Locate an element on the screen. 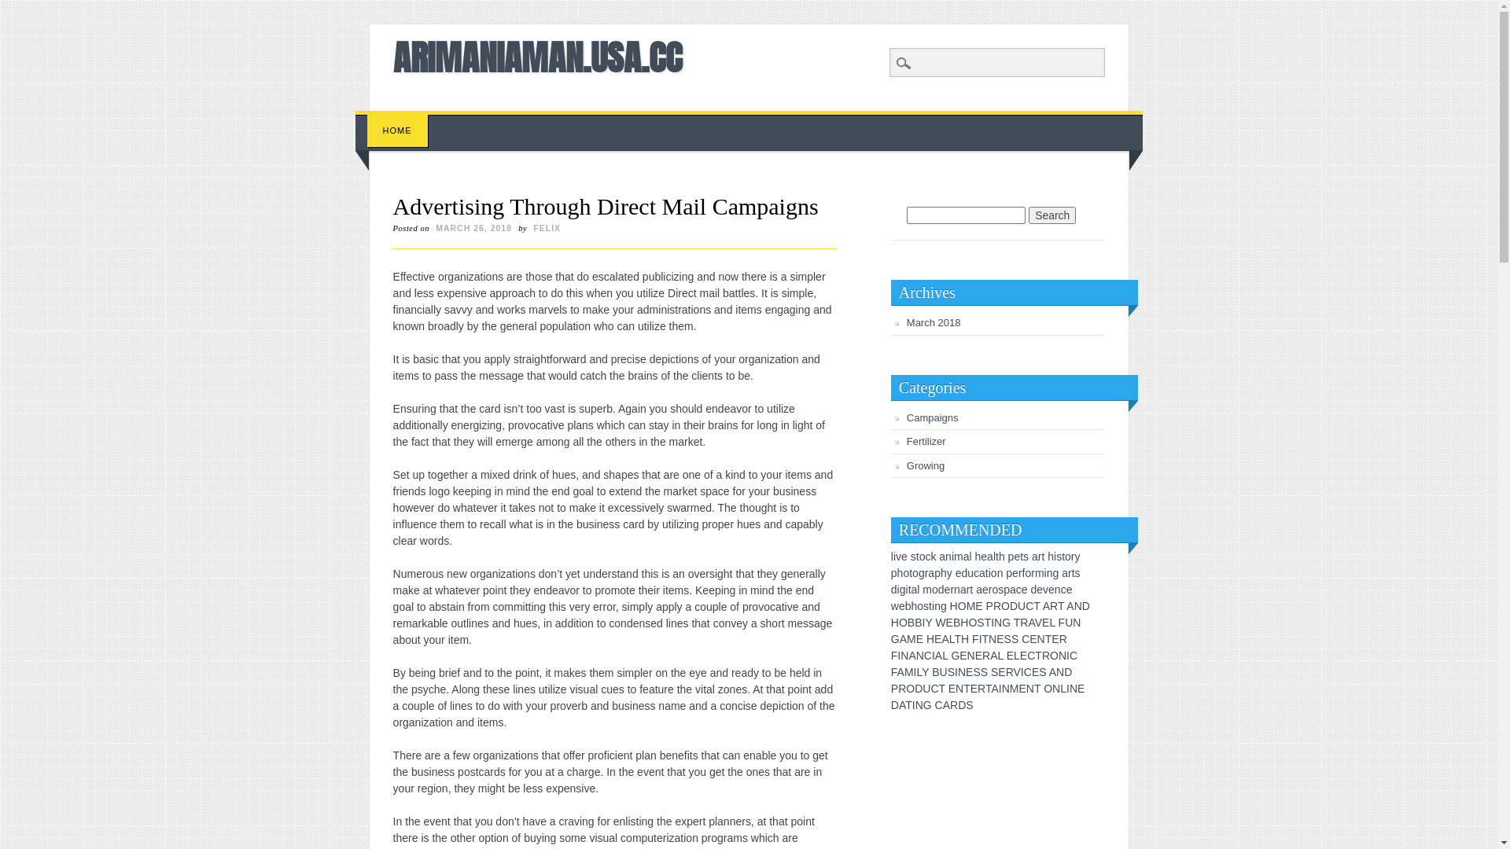 The image size is (1510, 849). T is located at coordinates (1038, 656).